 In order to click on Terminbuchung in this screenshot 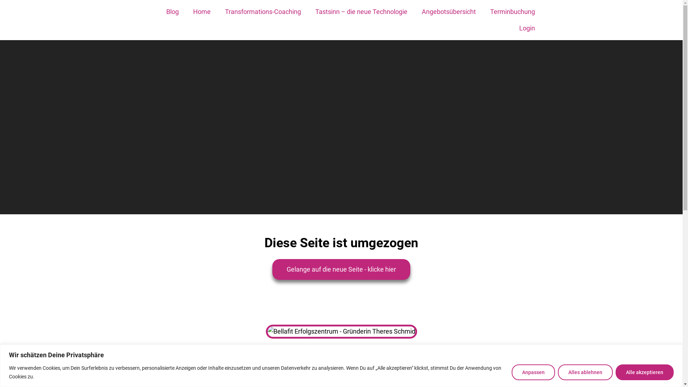, I will do `click(512, 12)`.